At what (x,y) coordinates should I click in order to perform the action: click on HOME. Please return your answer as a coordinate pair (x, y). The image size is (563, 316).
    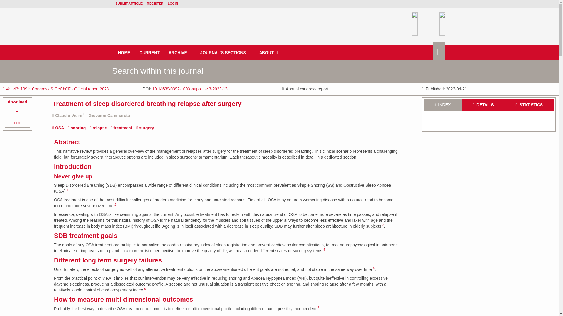
    Looking at the image, I should click on (124, 53).